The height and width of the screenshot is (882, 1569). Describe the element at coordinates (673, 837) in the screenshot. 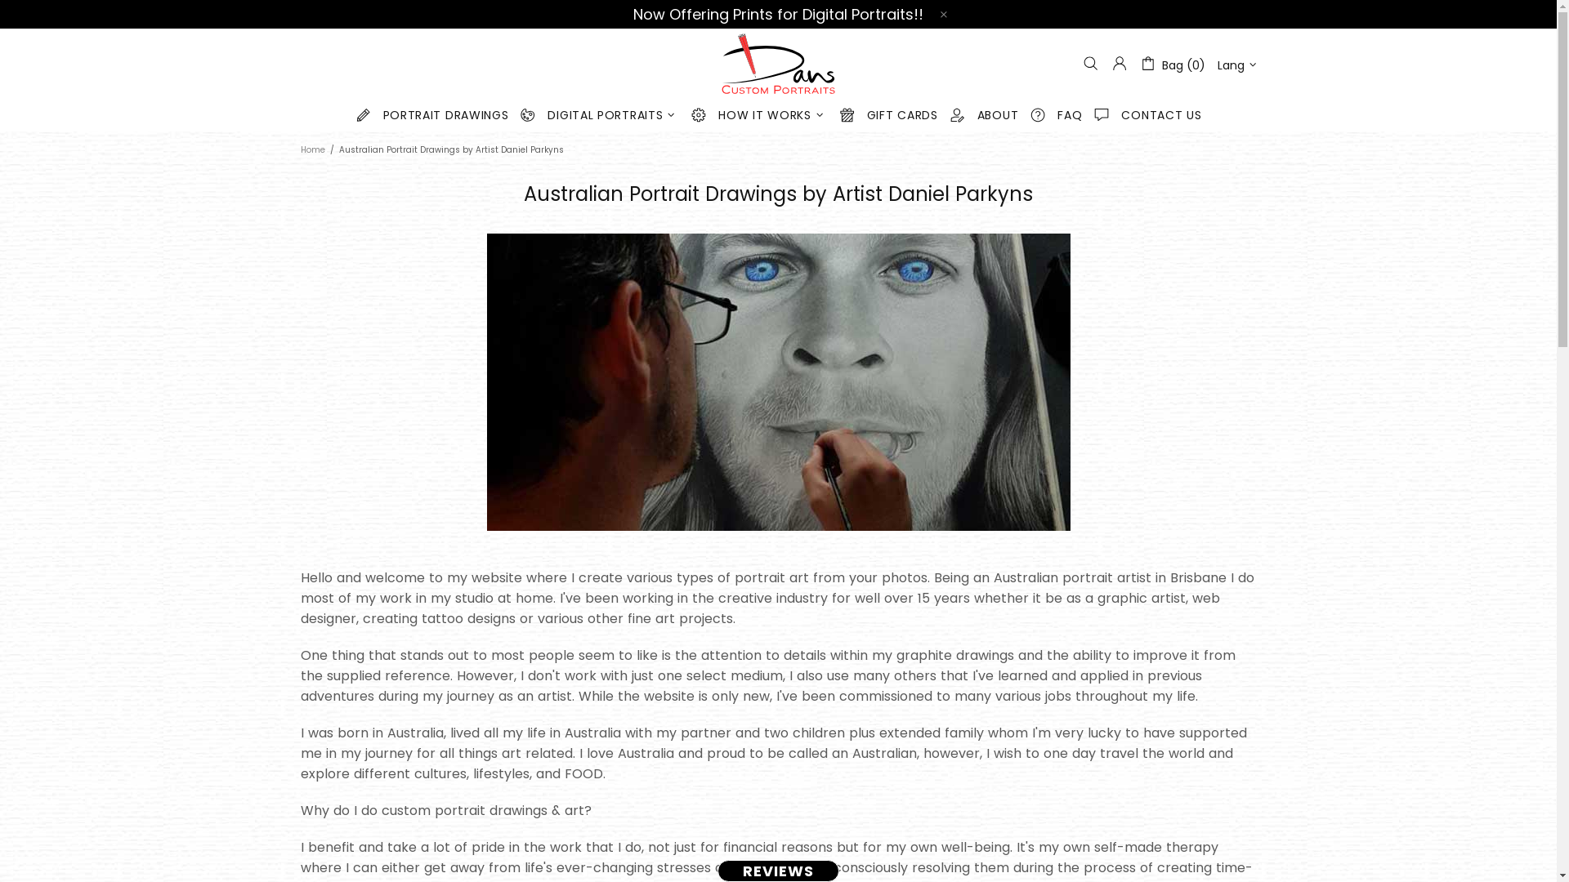

I see `Powered by Shopify` at that location.